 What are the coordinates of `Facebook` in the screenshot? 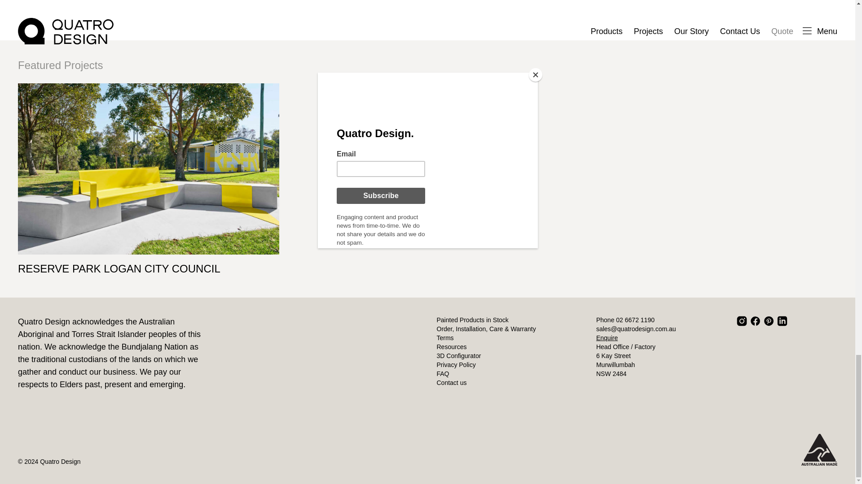 It's located at (755, 321).